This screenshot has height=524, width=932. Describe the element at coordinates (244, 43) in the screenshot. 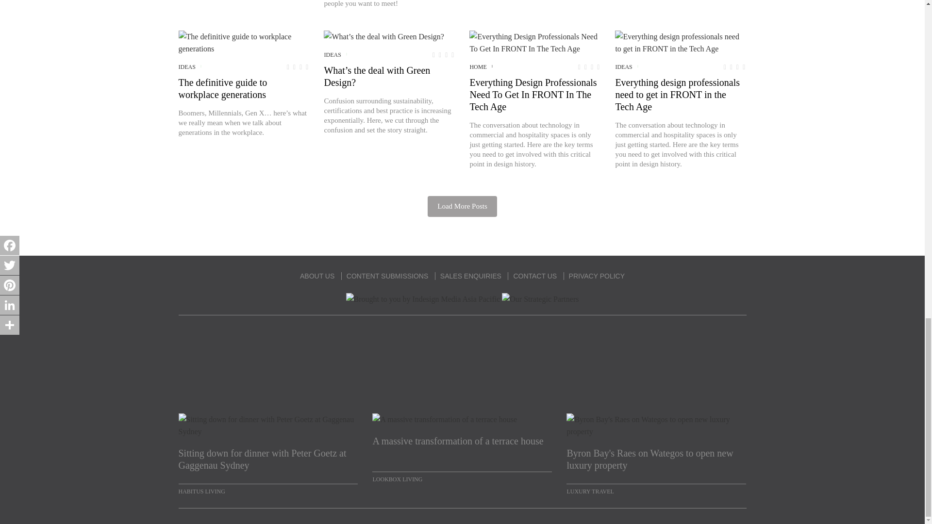

I see `The definitive guide to workplace generations` at that location.